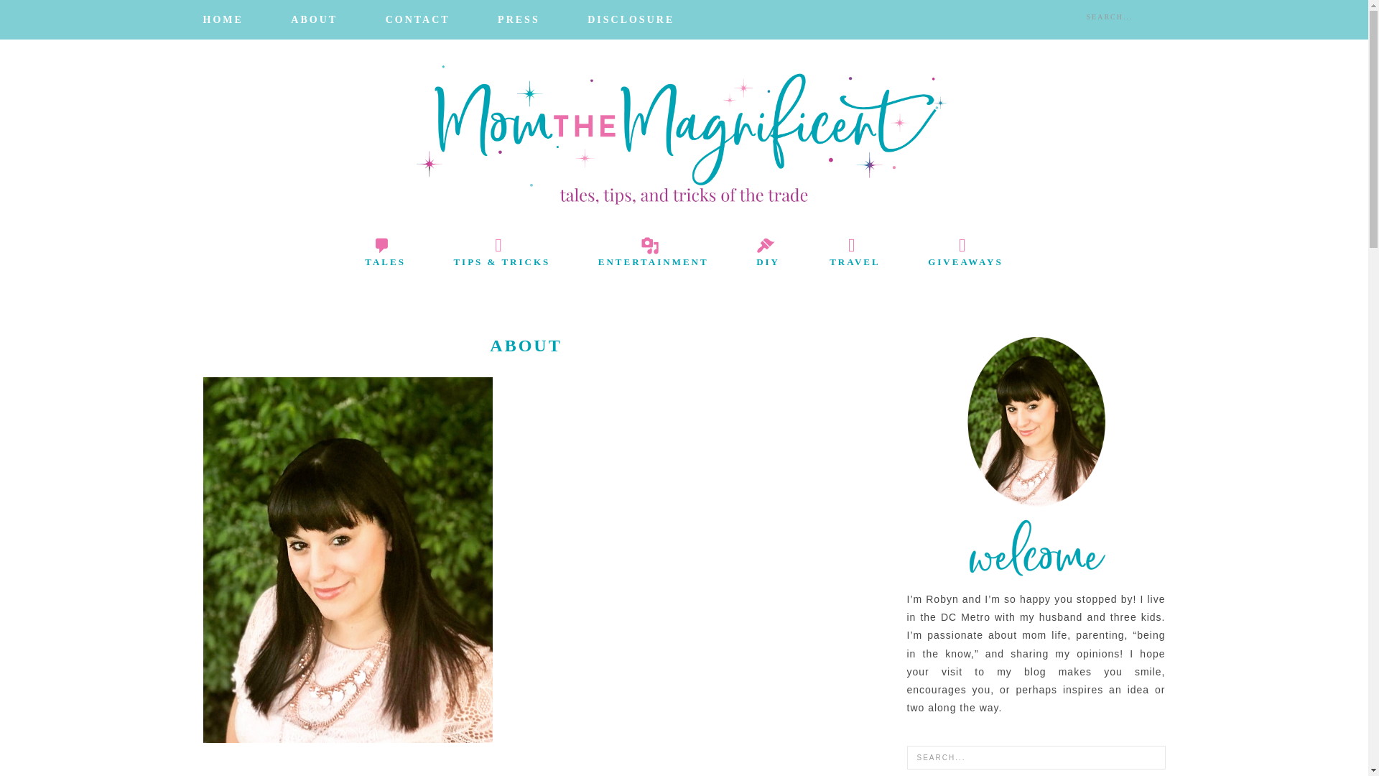  I want to click on TALES, so click(385, 255).